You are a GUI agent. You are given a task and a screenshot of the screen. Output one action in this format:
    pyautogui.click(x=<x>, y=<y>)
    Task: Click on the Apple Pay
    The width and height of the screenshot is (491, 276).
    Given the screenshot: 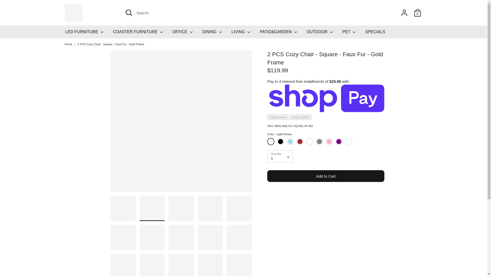 What is the action you would take?
    pyautogui.click(x=338, y=260)
    